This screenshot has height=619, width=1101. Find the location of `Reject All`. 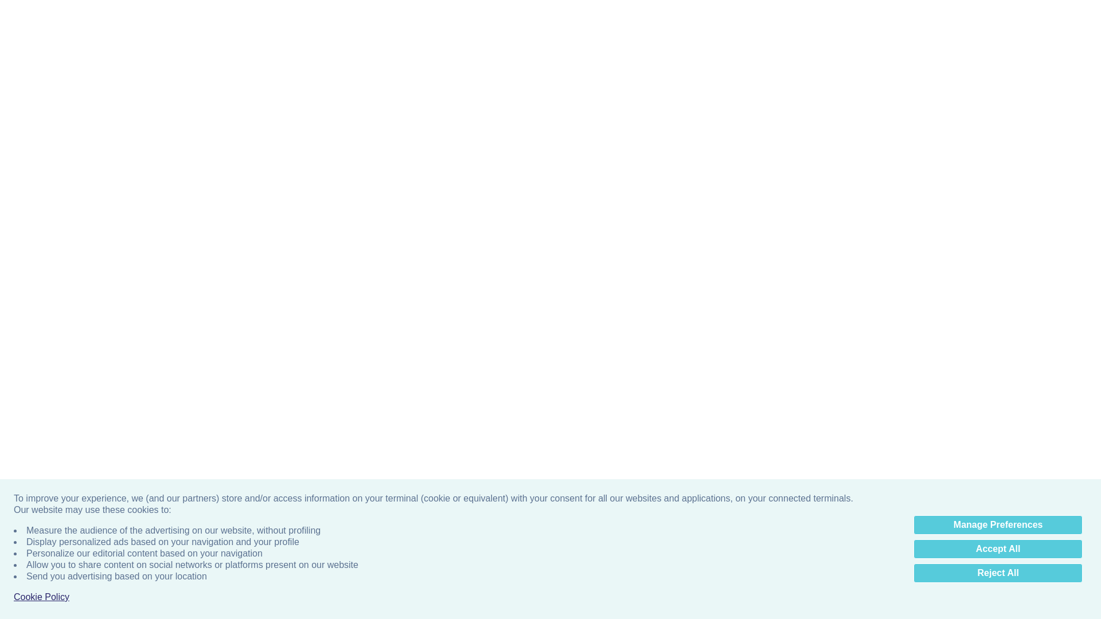

Reject All is located at coordinates (998, 342).